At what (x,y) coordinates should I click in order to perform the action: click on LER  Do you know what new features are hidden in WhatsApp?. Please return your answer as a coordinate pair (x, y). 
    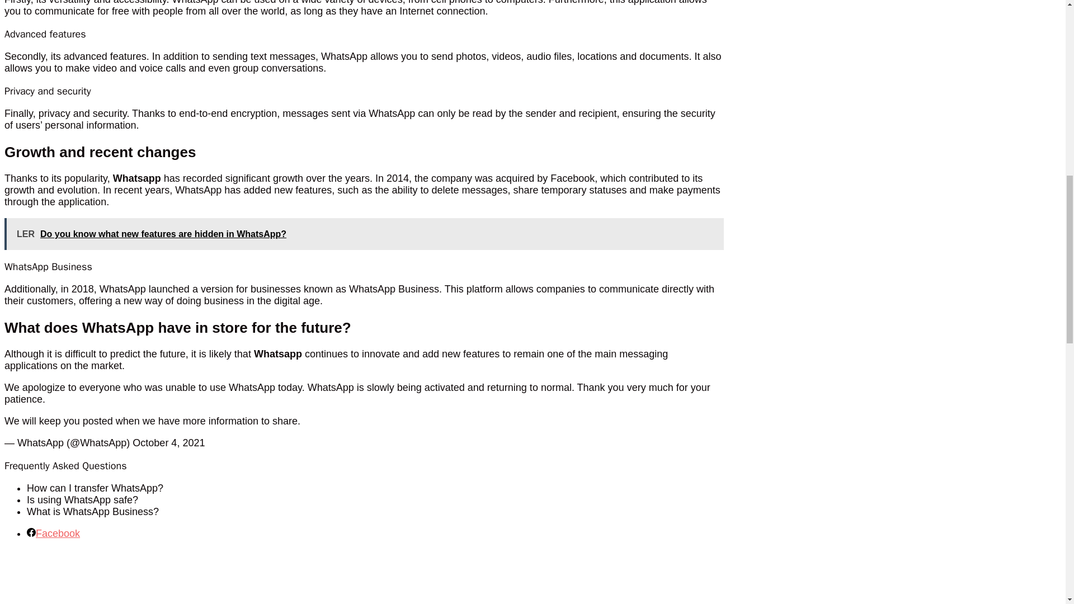
    Looking at the image, I should click on (364, 234).